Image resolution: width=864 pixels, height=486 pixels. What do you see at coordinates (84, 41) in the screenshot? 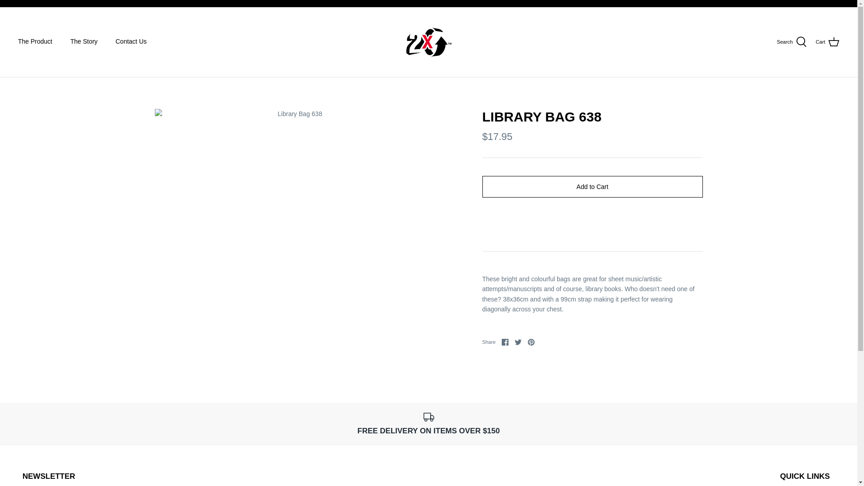
I see `The Story` at bounding box center [84, 41].